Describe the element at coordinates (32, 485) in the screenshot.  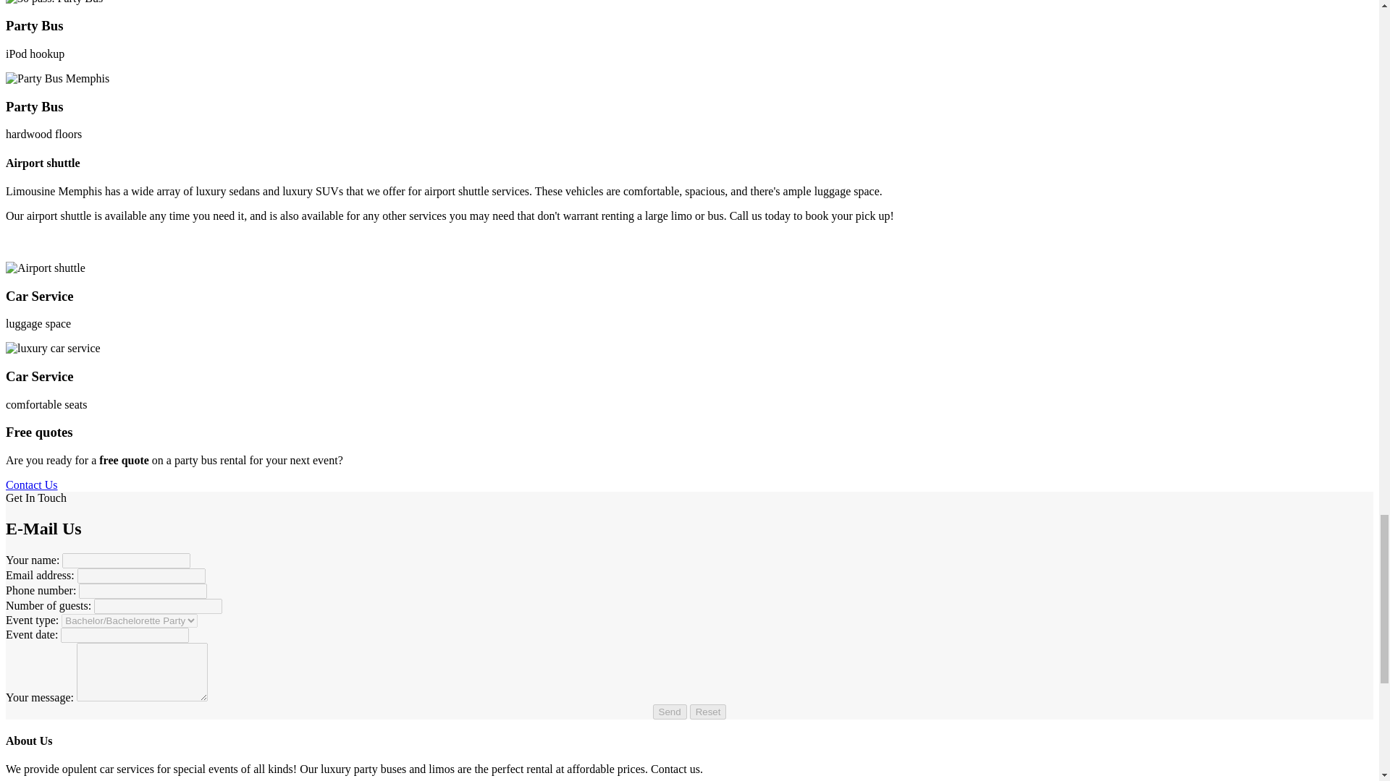
I see `Contact Us` at that location.